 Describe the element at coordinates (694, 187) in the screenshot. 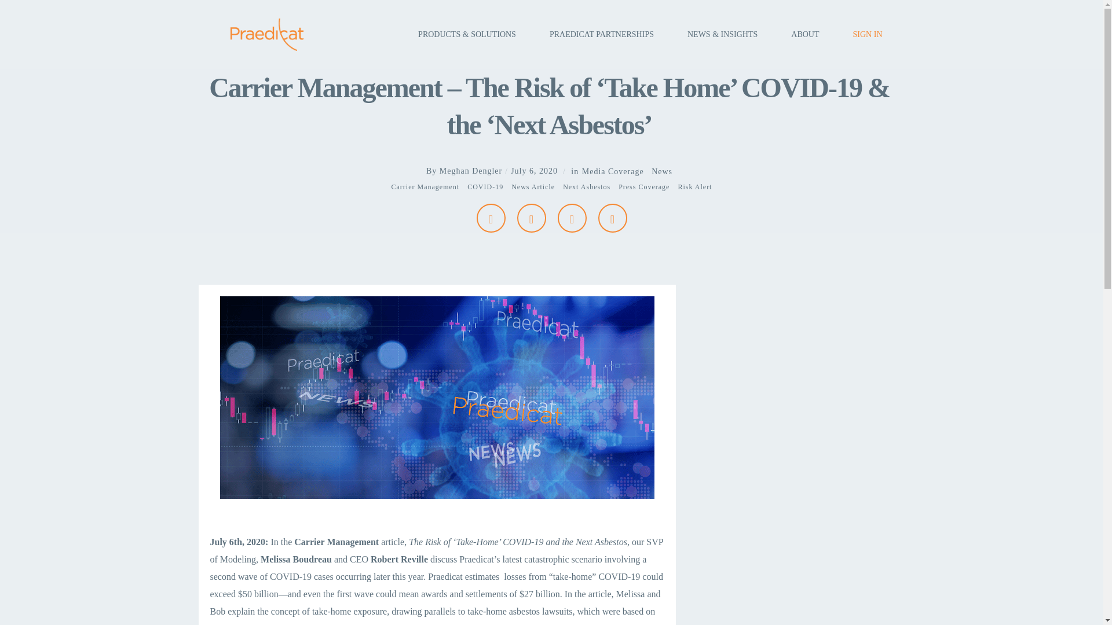

I see `Risk Alert` at that location.